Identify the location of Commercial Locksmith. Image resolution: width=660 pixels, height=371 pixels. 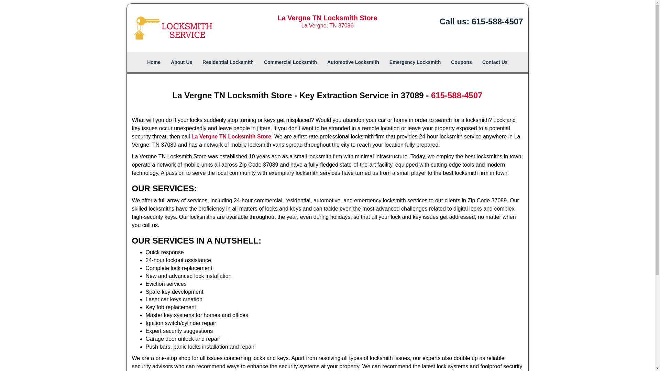
(290, 62).